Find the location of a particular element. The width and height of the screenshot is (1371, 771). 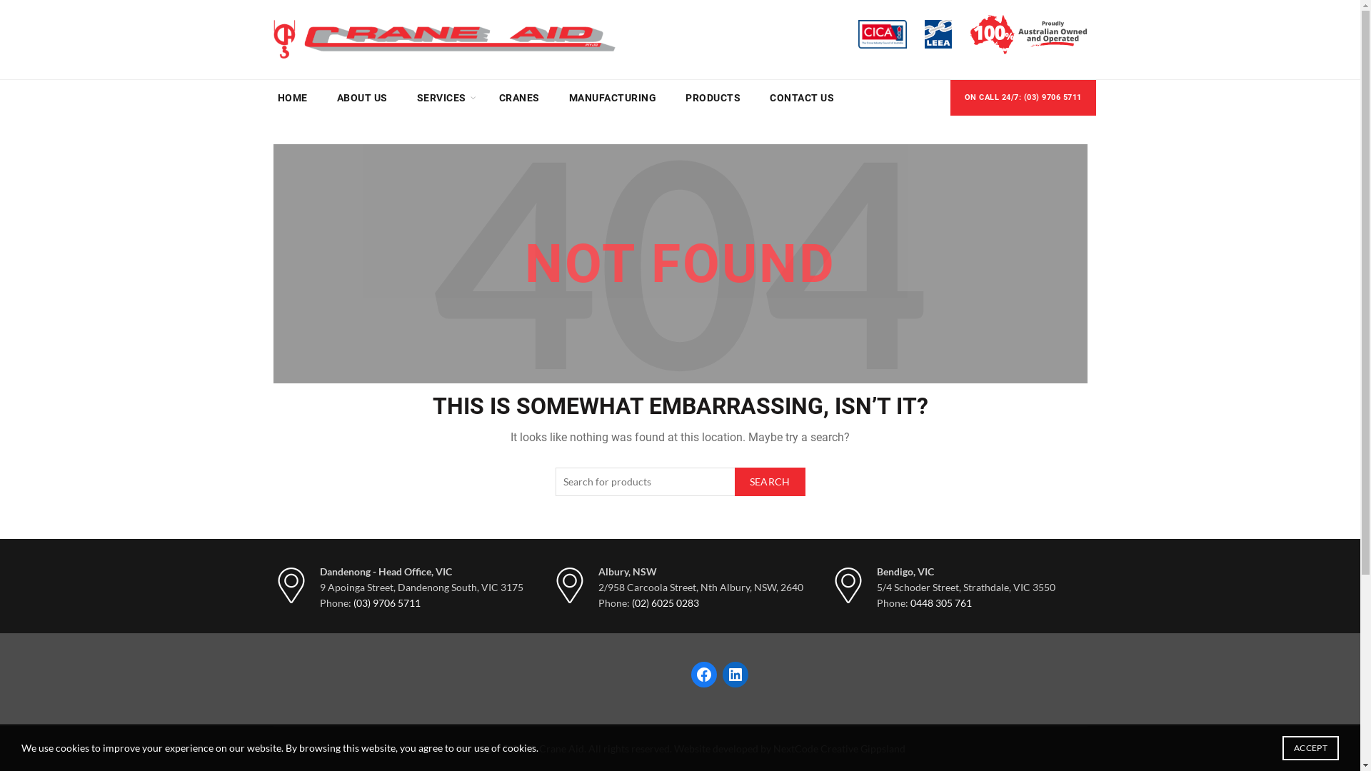

Crane Aid is located at coordinates (680, 431).